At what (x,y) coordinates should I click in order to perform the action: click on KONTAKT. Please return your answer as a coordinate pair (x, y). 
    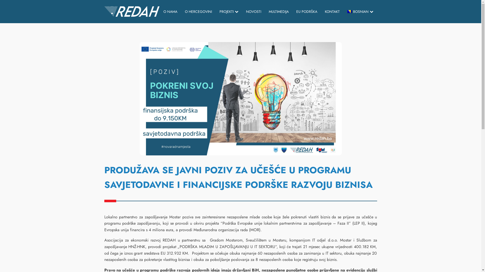
    Looking at the image, I should click on (332, 12).